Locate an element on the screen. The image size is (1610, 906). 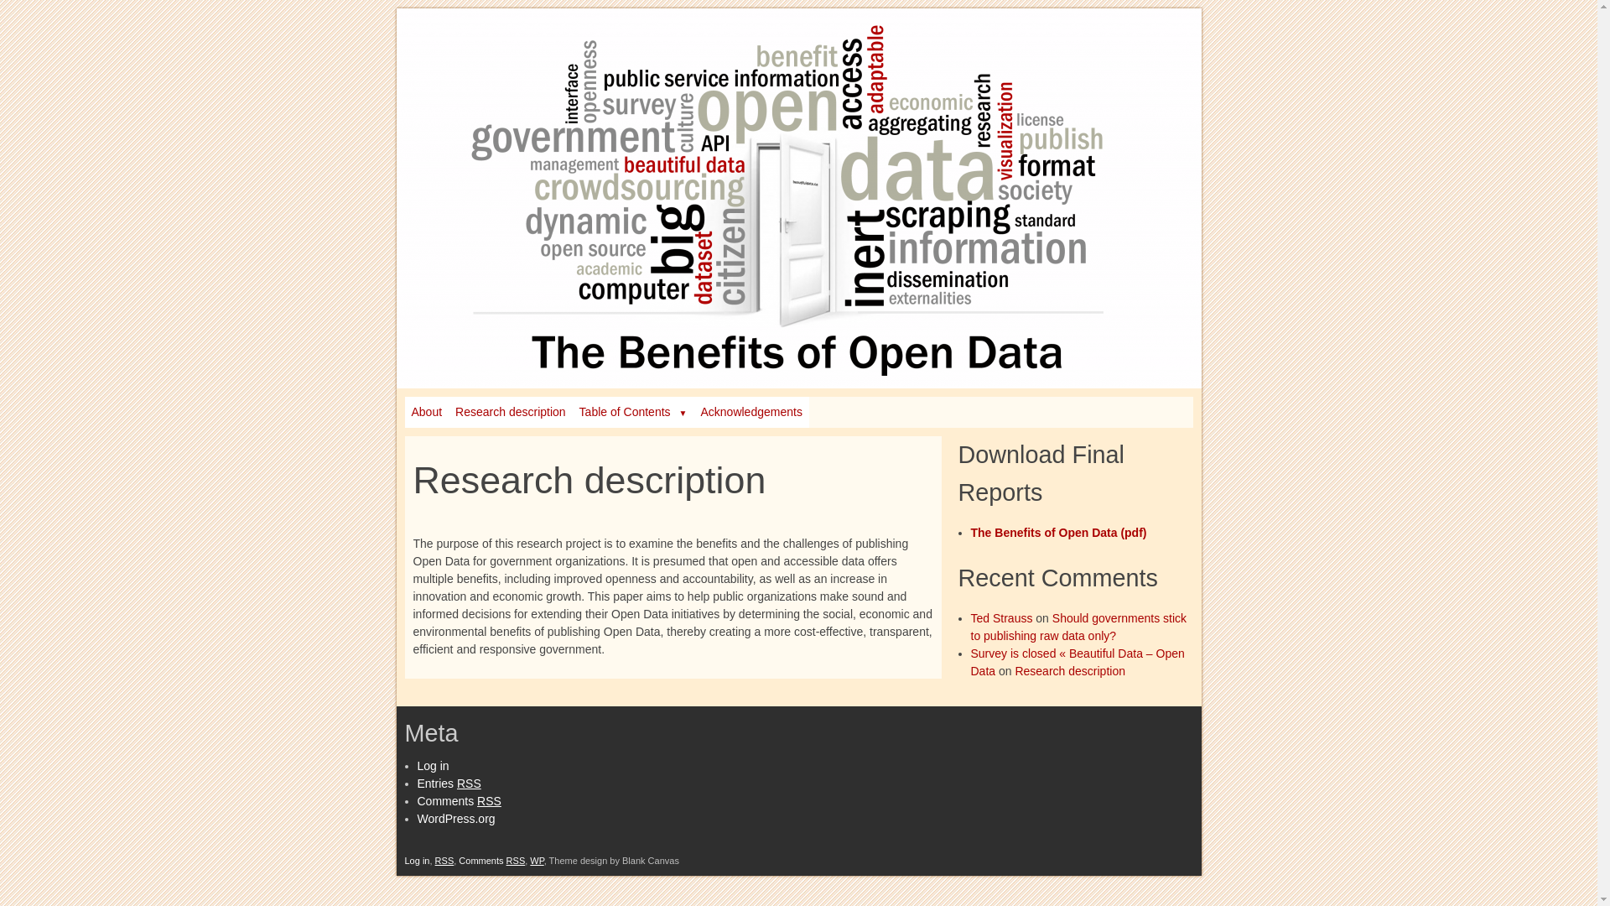
Log in is located at coordinates (434, 765).